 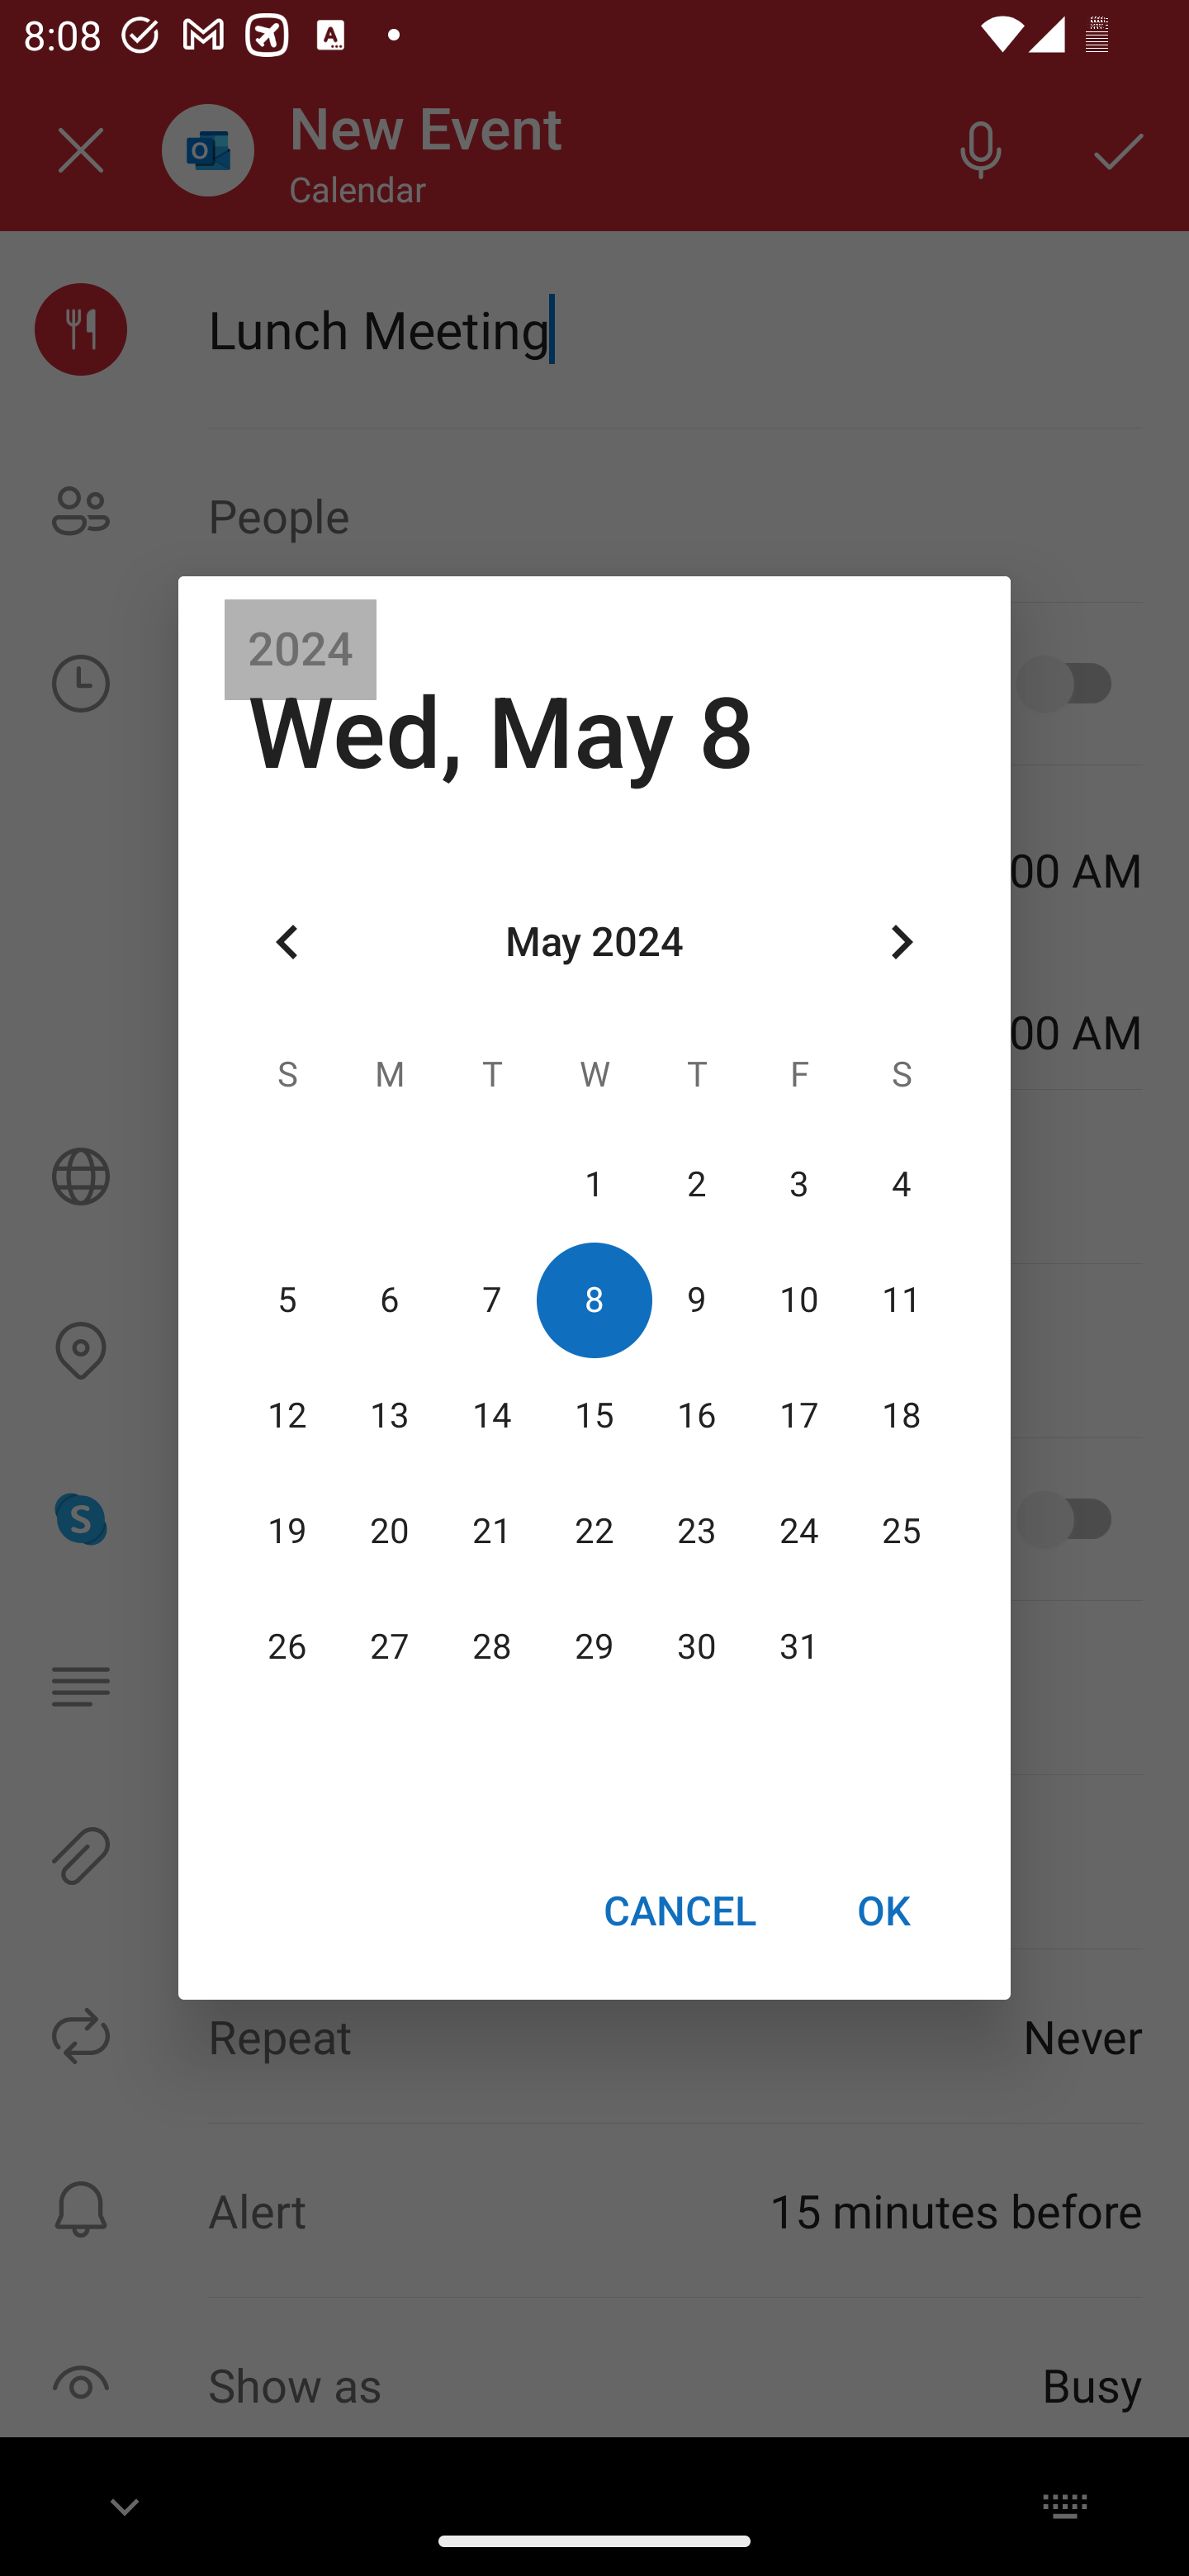 What do you see at coordinates (287, 1415) in the screenshot?
I see `12 12 May 2024` at bounding box center [287, 1415].